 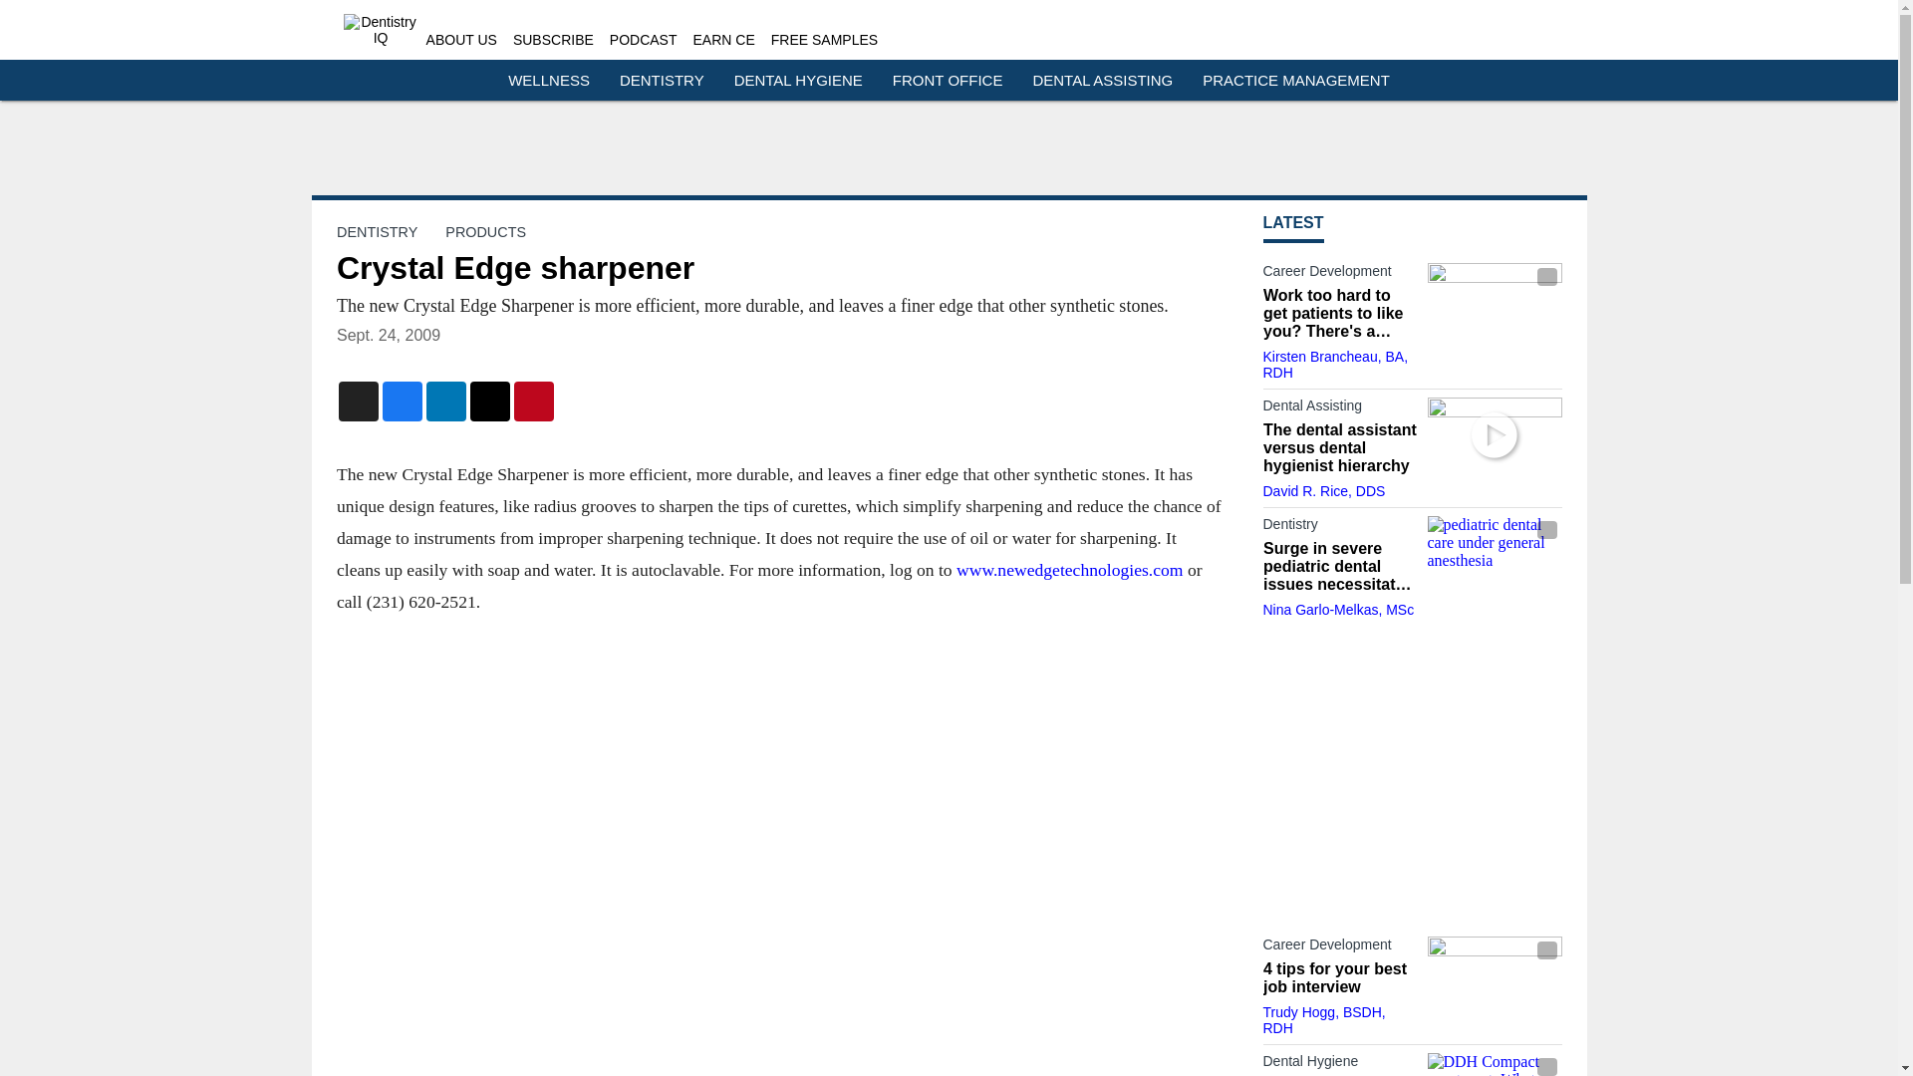 What do you see at coordinates (377, 231) in the screenshot?
I see `DENTISTRY` at bounding box center [377, 231].